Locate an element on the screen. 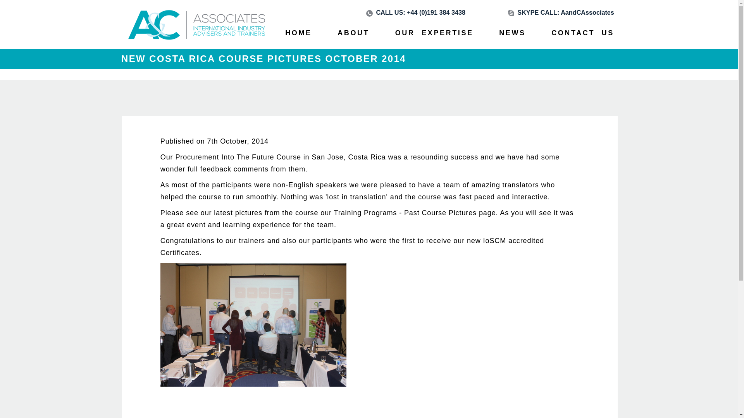 This screenshot has height=418, width=744. SKYPE CALL: AandCAssociates is located at coordinates (561, 12).